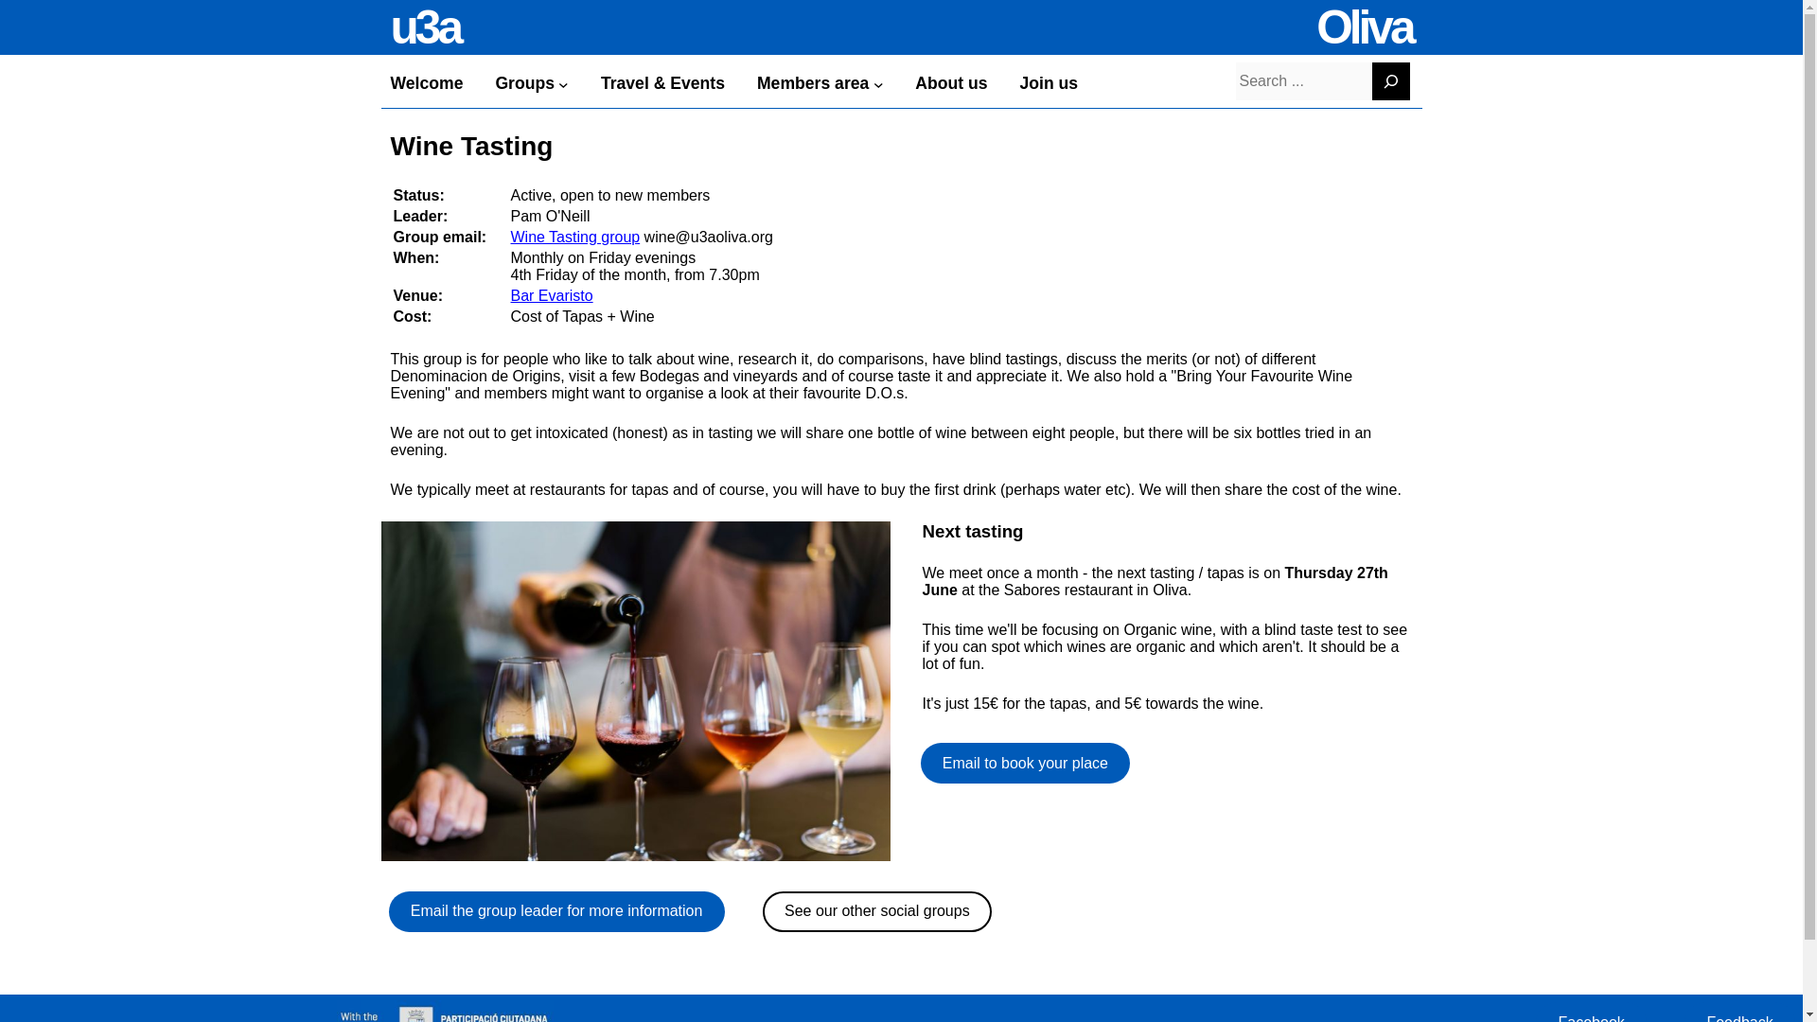 The width and height of the screenshot is (1817, 1022). Describe the element at coordinates (1024, 763) in the screenshot. I see `Email to book your place` at that location.